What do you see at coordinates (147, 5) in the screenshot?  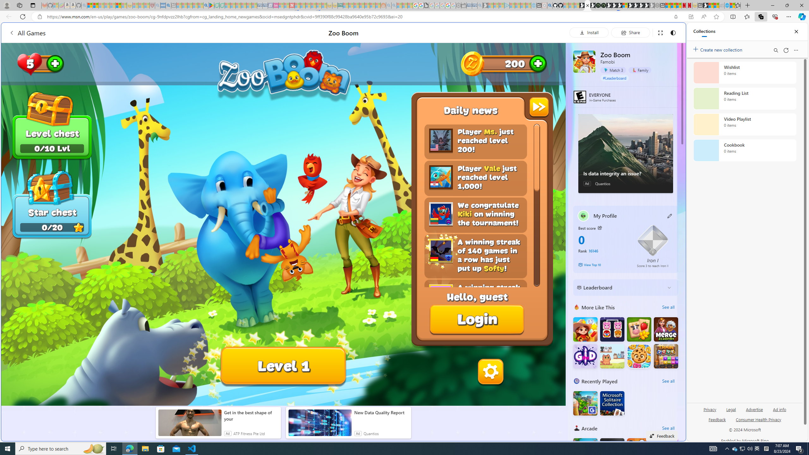 I see `Local - MSN - Sleeping` at bounding box center [147, 5].